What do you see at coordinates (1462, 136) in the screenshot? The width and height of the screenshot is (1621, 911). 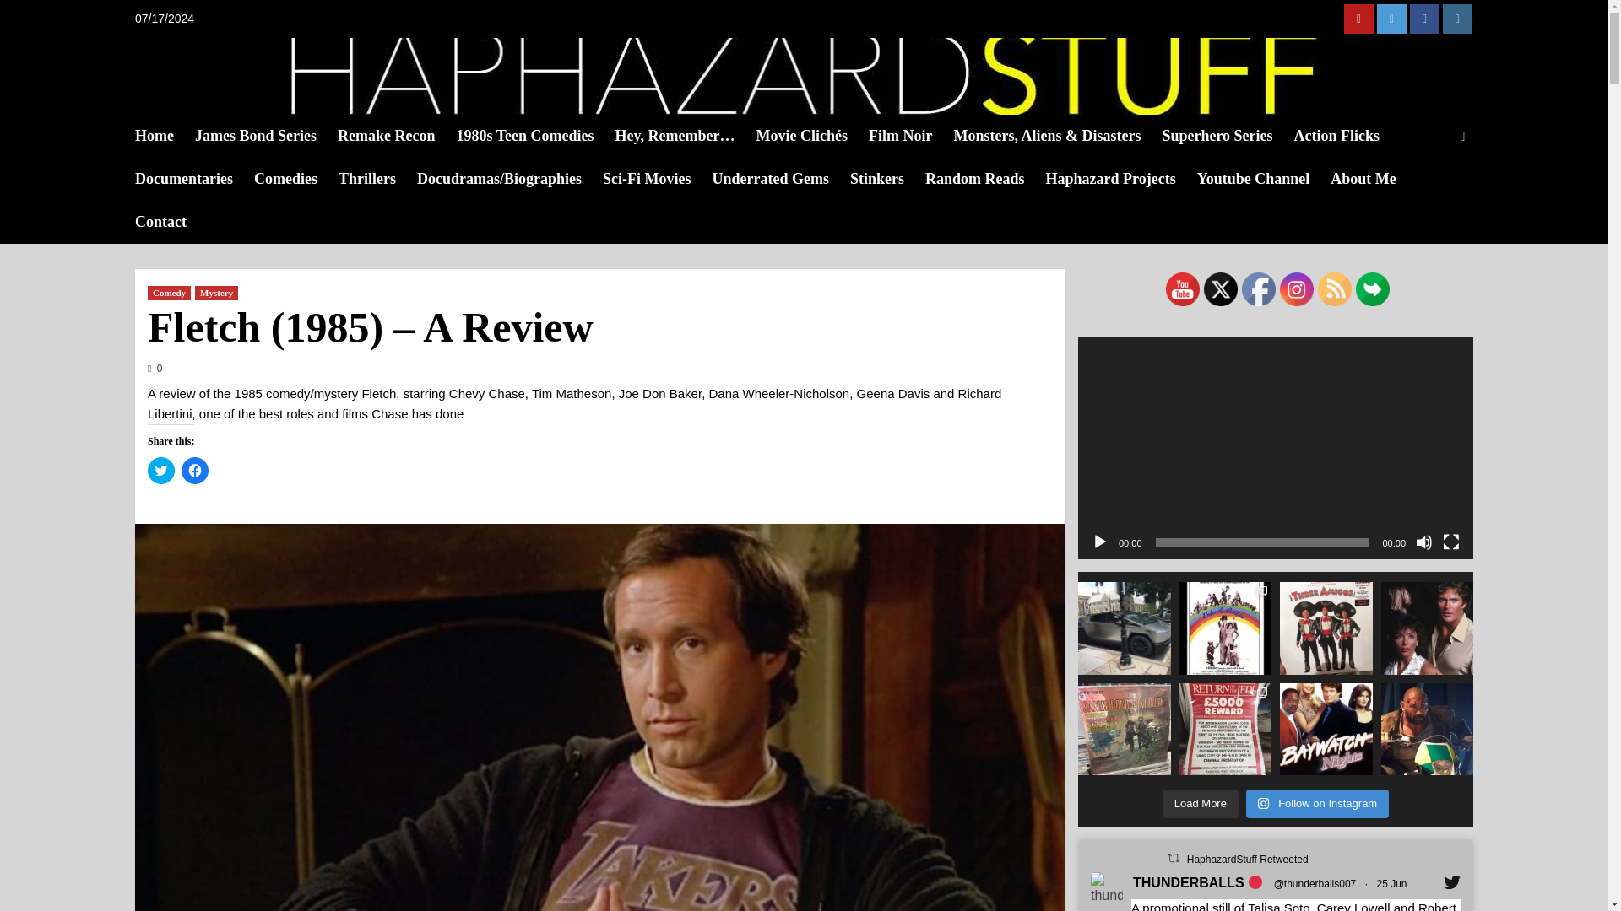 I see `Search` at bounding box center [1462, 136].